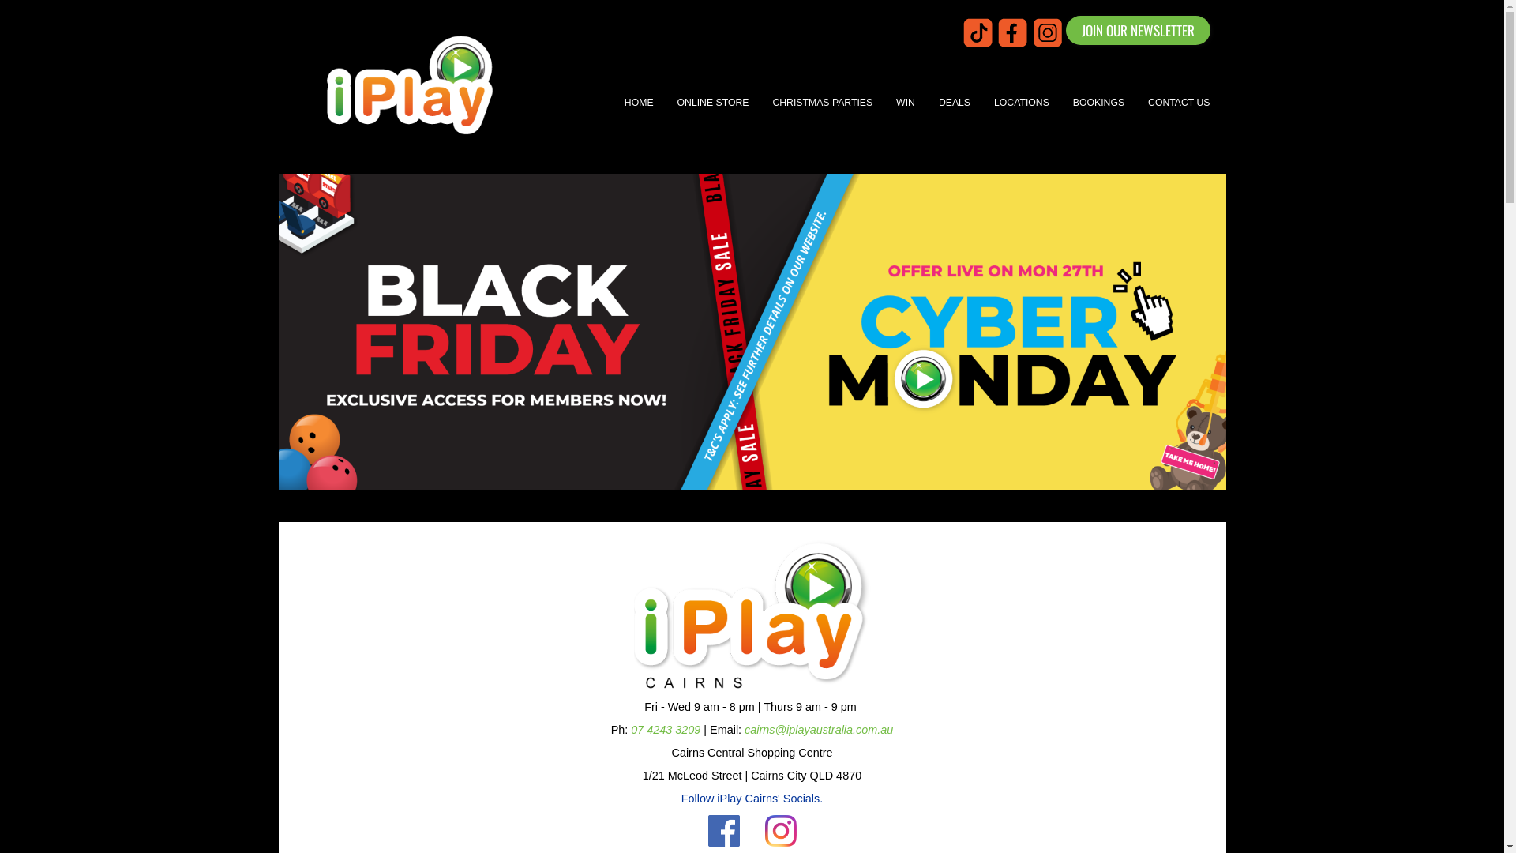  I want to click on HOME, so click(640, 103).